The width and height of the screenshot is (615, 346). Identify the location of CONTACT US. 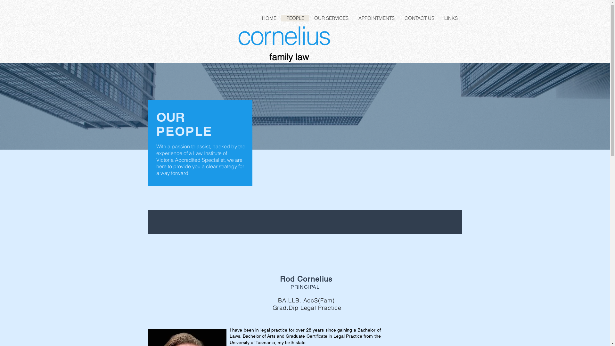
(419, 18).